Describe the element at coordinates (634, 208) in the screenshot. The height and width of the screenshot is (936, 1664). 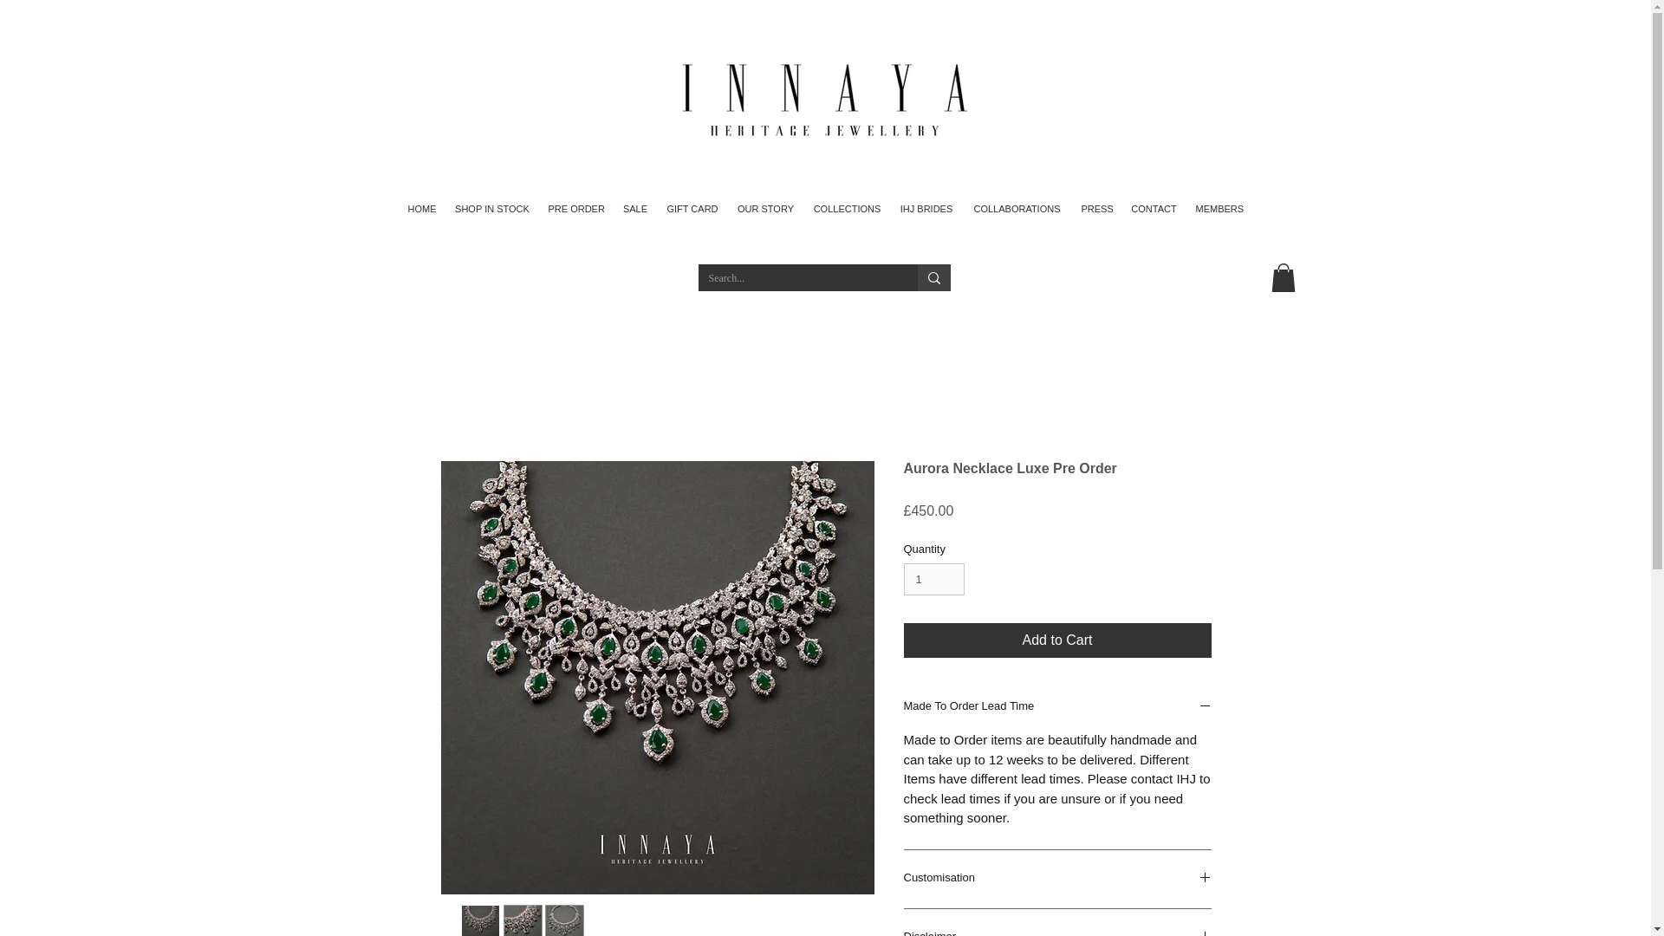
I see `SALE` at that location.